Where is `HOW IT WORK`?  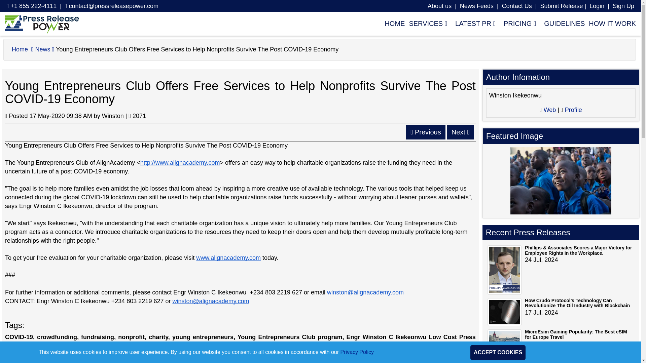
HOW IT WORK is located at coordinates (610, 23).